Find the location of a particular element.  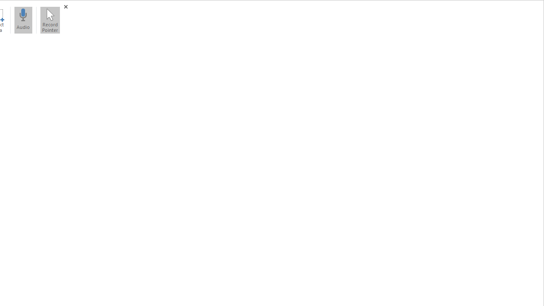

Record Pointer is located at coordinates (50, 20).